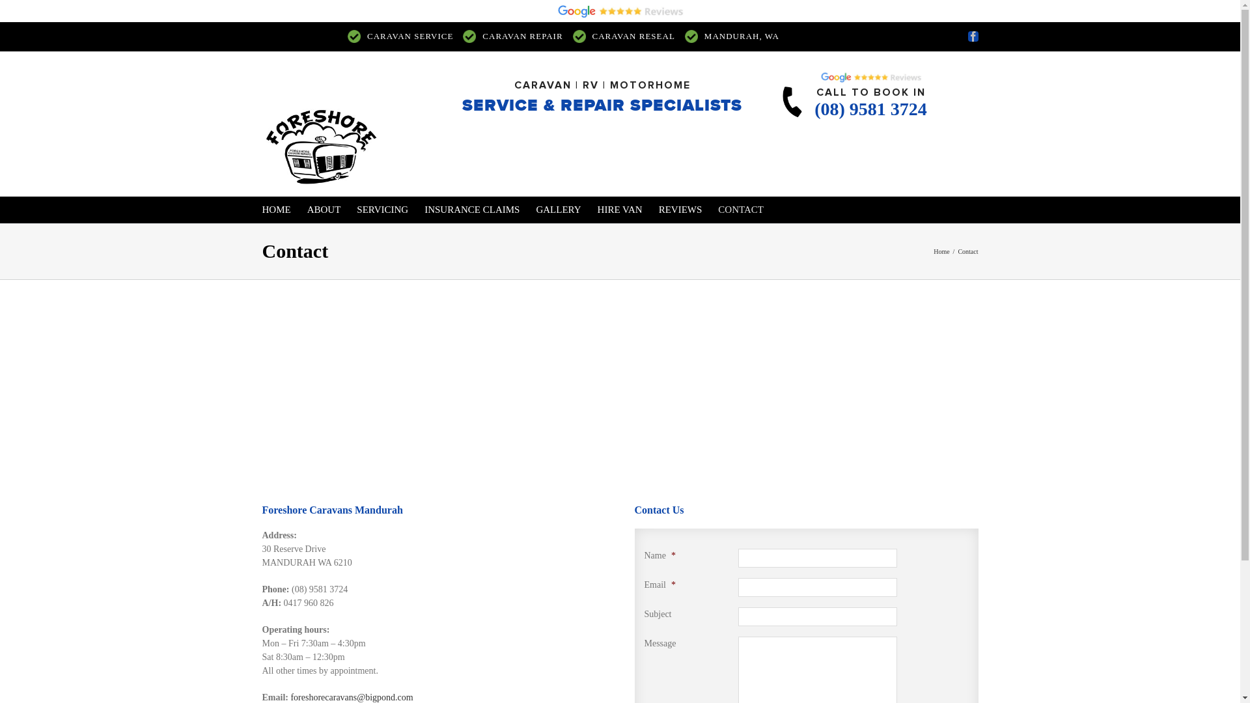 Image resolution: width=1250 pixels, height=703 pixels. Describe the element at coordinates (620, 11) in the screenshot. I see `Google Reviews` at that location.